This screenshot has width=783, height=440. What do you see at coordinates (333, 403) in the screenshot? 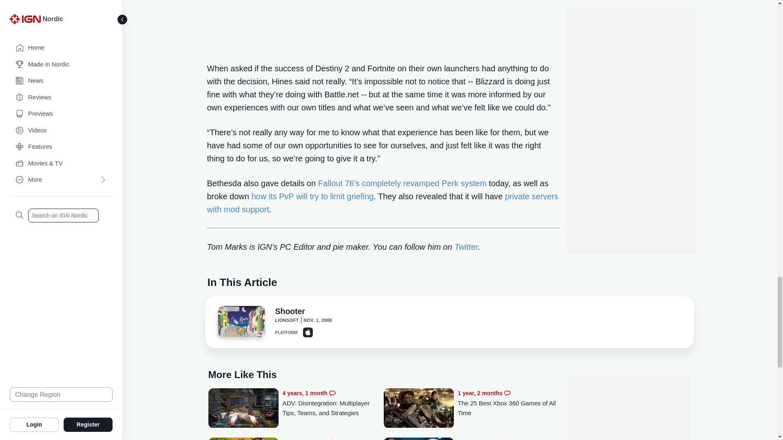
I see `ADV: Disintegration: Multiplayer Tips, Teams, and Strategies` at bounding box center [333, 403].